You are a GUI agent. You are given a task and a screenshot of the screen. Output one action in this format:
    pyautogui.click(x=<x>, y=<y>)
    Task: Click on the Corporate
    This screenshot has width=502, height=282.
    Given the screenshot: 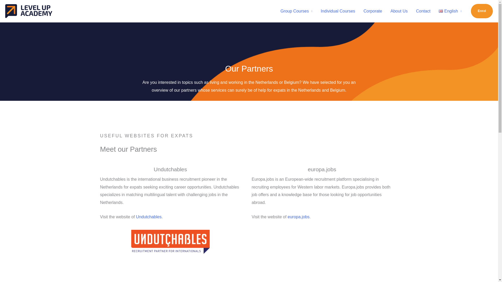 What is the action you would take?
    pyautogui.click(x=373, y=11)
    